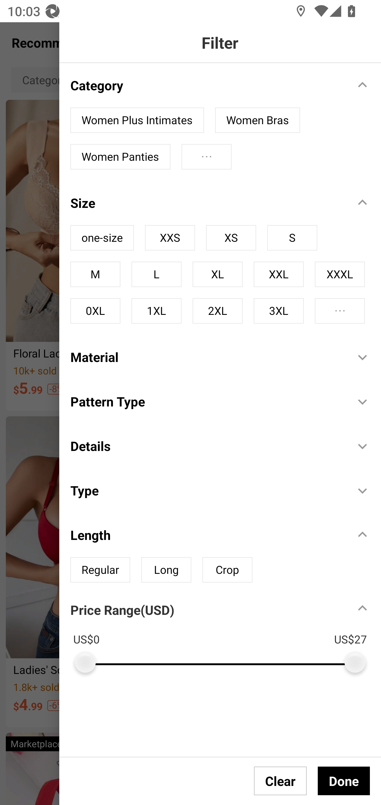 The width and height of the screenshot is (381, 805). What do you see at coordinates (226, 633) in the screenshot?
I see `Price Range(USD) US$0 US$27` at bounding box center [226, 633].